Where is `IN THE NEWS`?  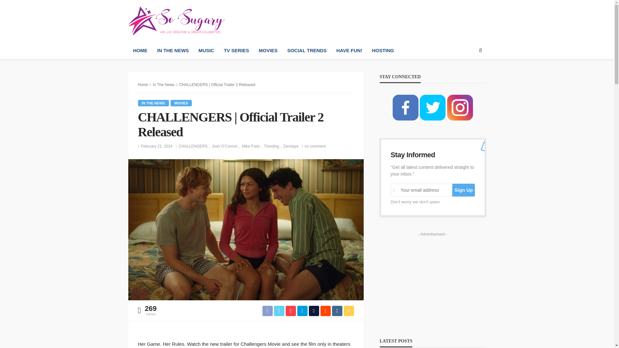 IN THE NEWS is located at coordinates (153, 103).